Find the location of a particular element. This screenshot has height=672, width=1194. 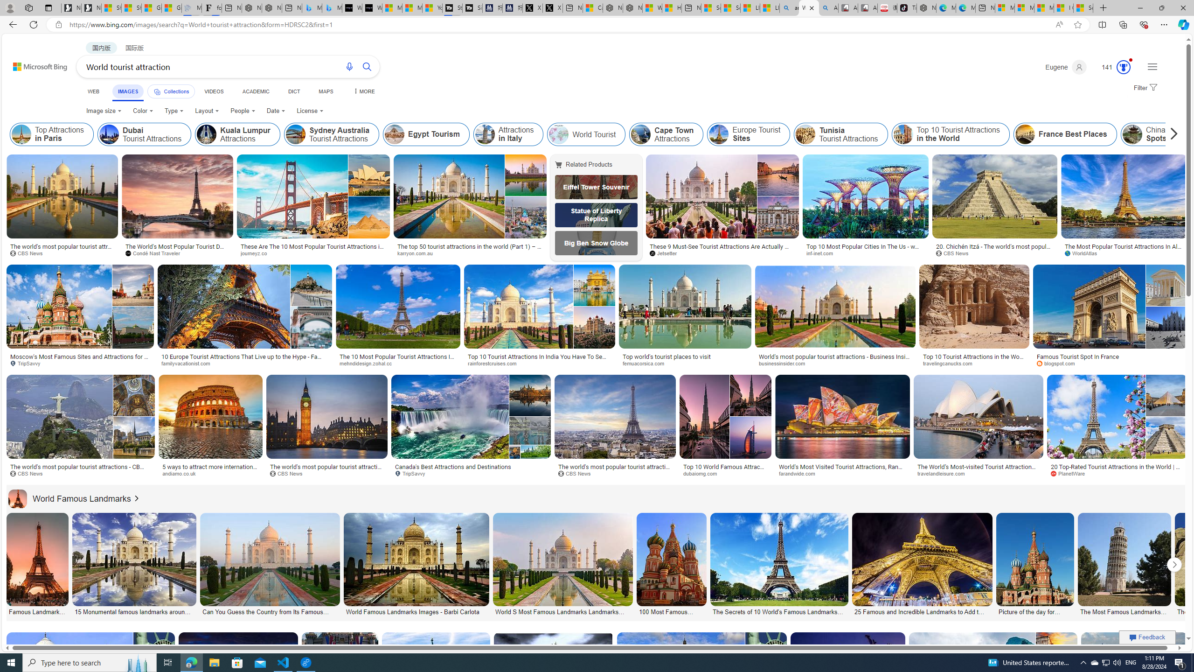

Cape Town Attractions is located at coordinates (641, 134).